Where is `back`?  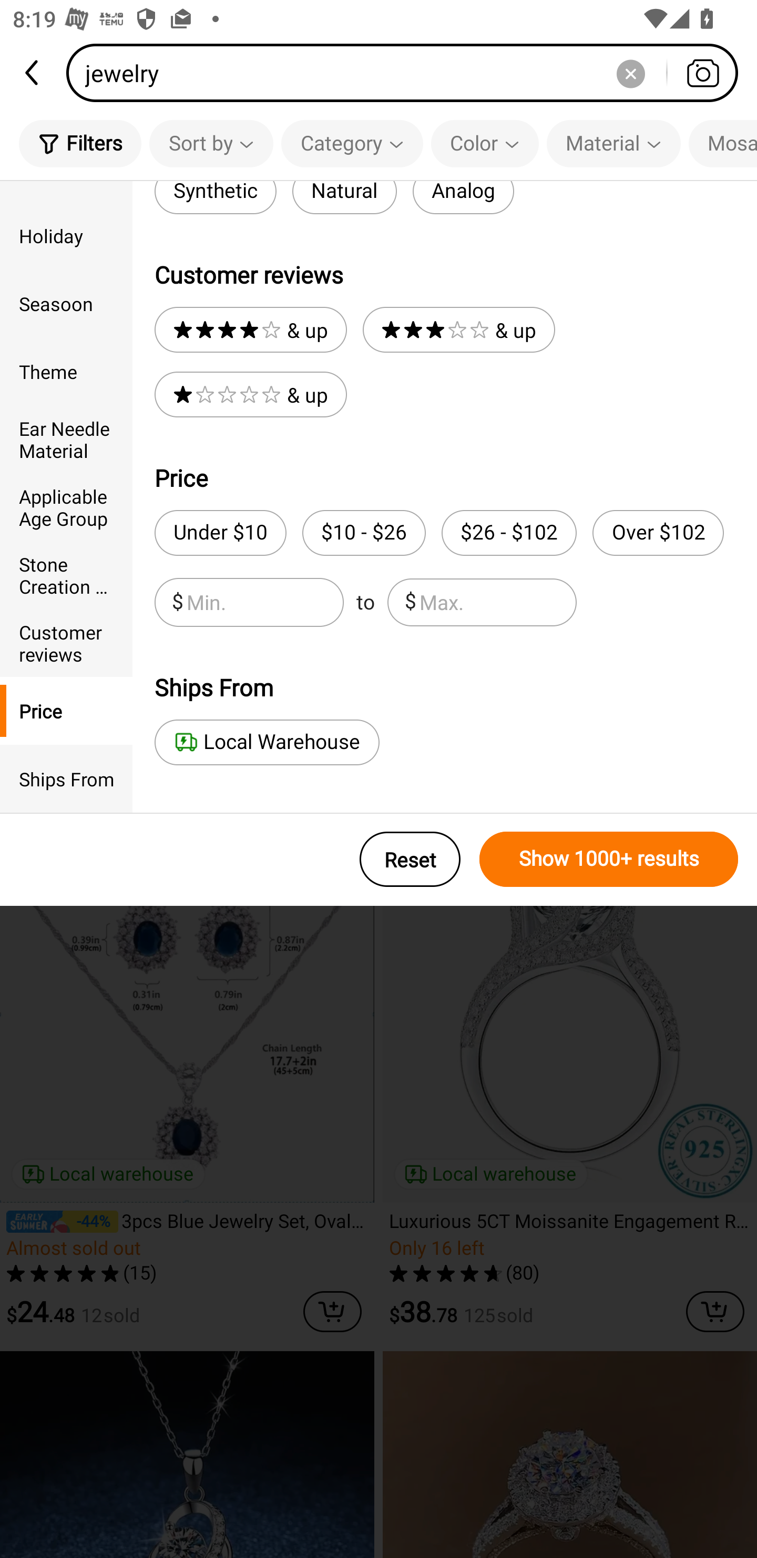 back is located at coordinates (33, 73).